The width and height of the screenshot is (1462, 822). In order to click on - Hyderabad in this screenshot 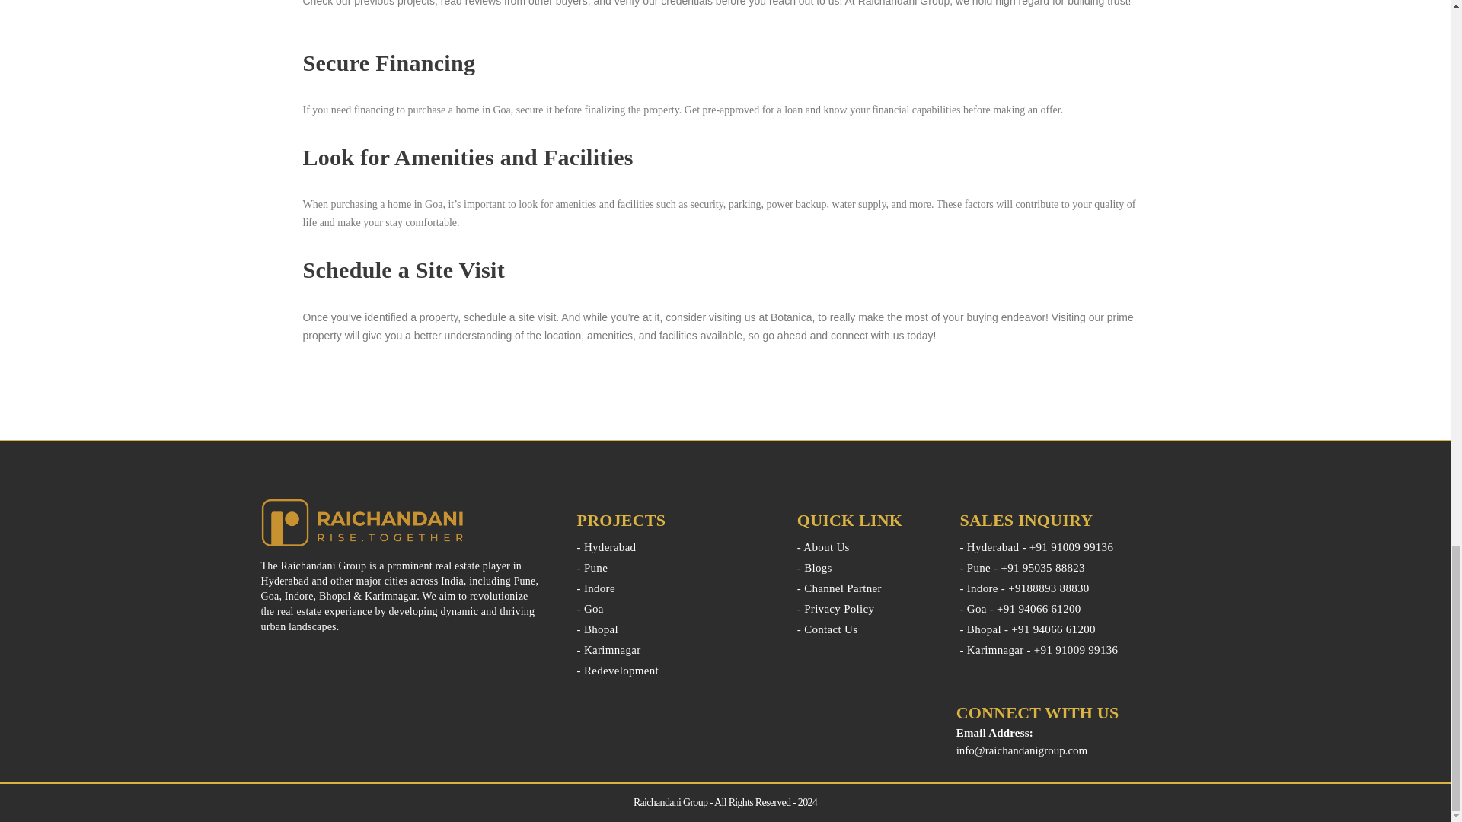, I will do `click(676, 547)`.